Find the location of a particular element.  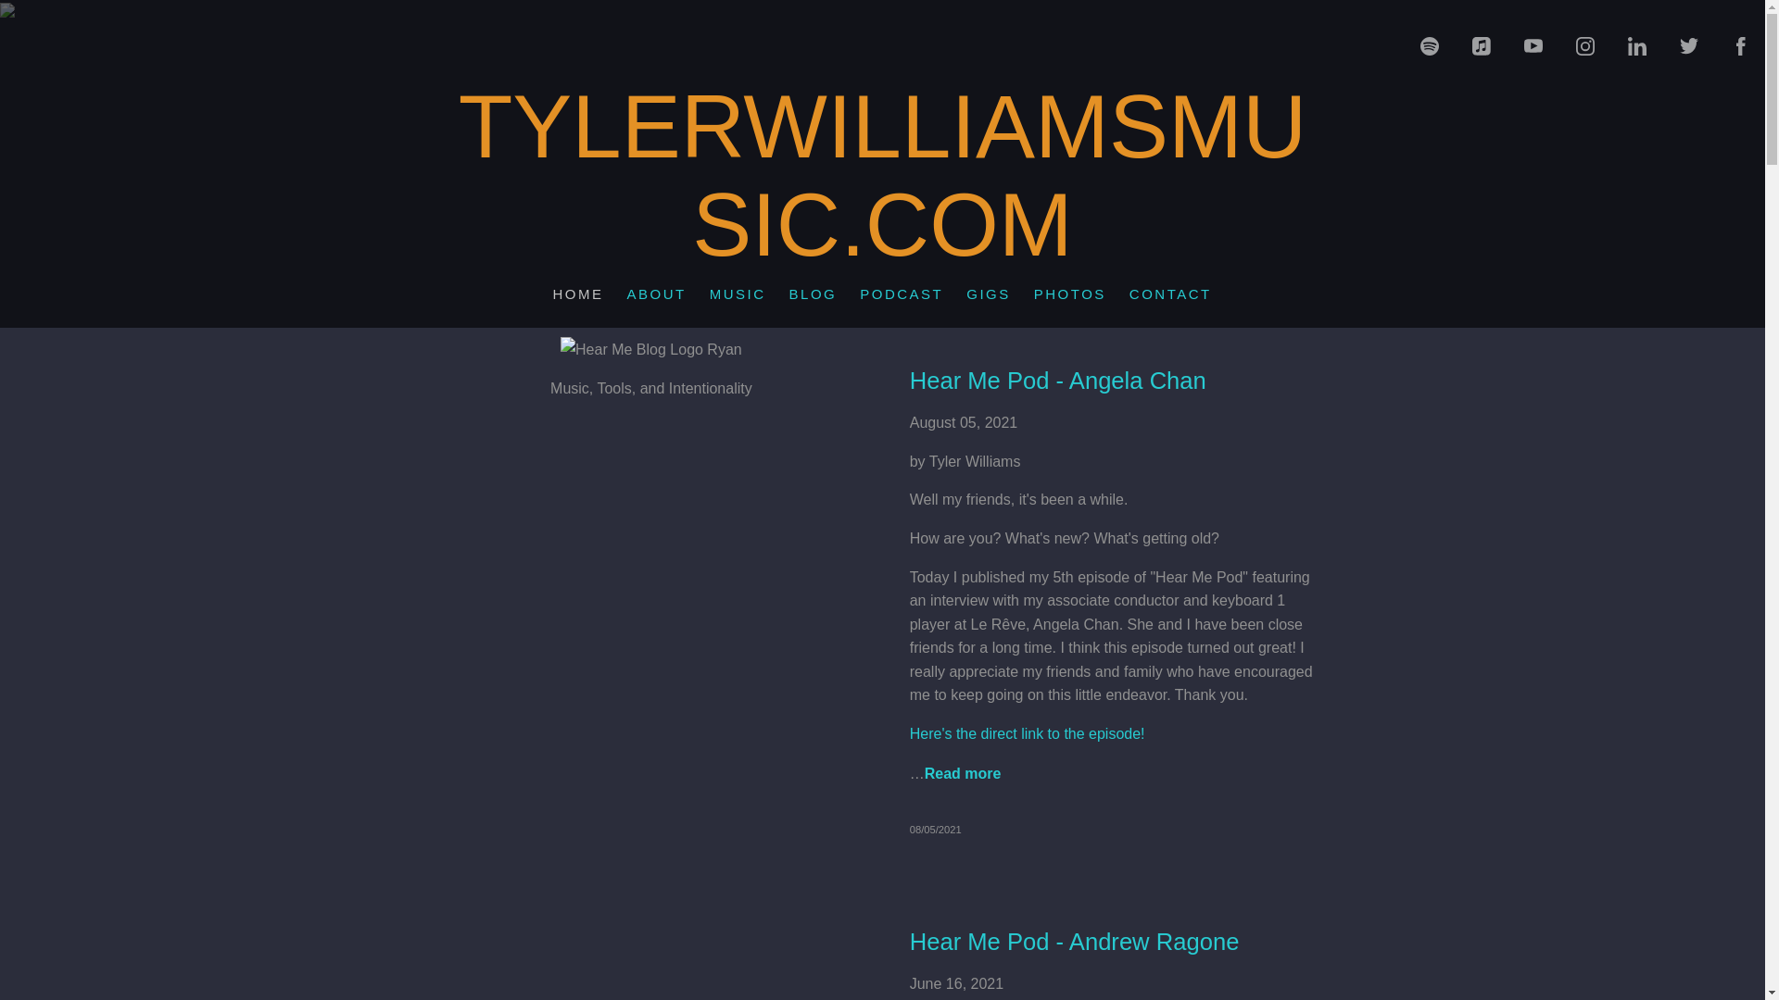

MUSIC is located at coordinates (738, 294).